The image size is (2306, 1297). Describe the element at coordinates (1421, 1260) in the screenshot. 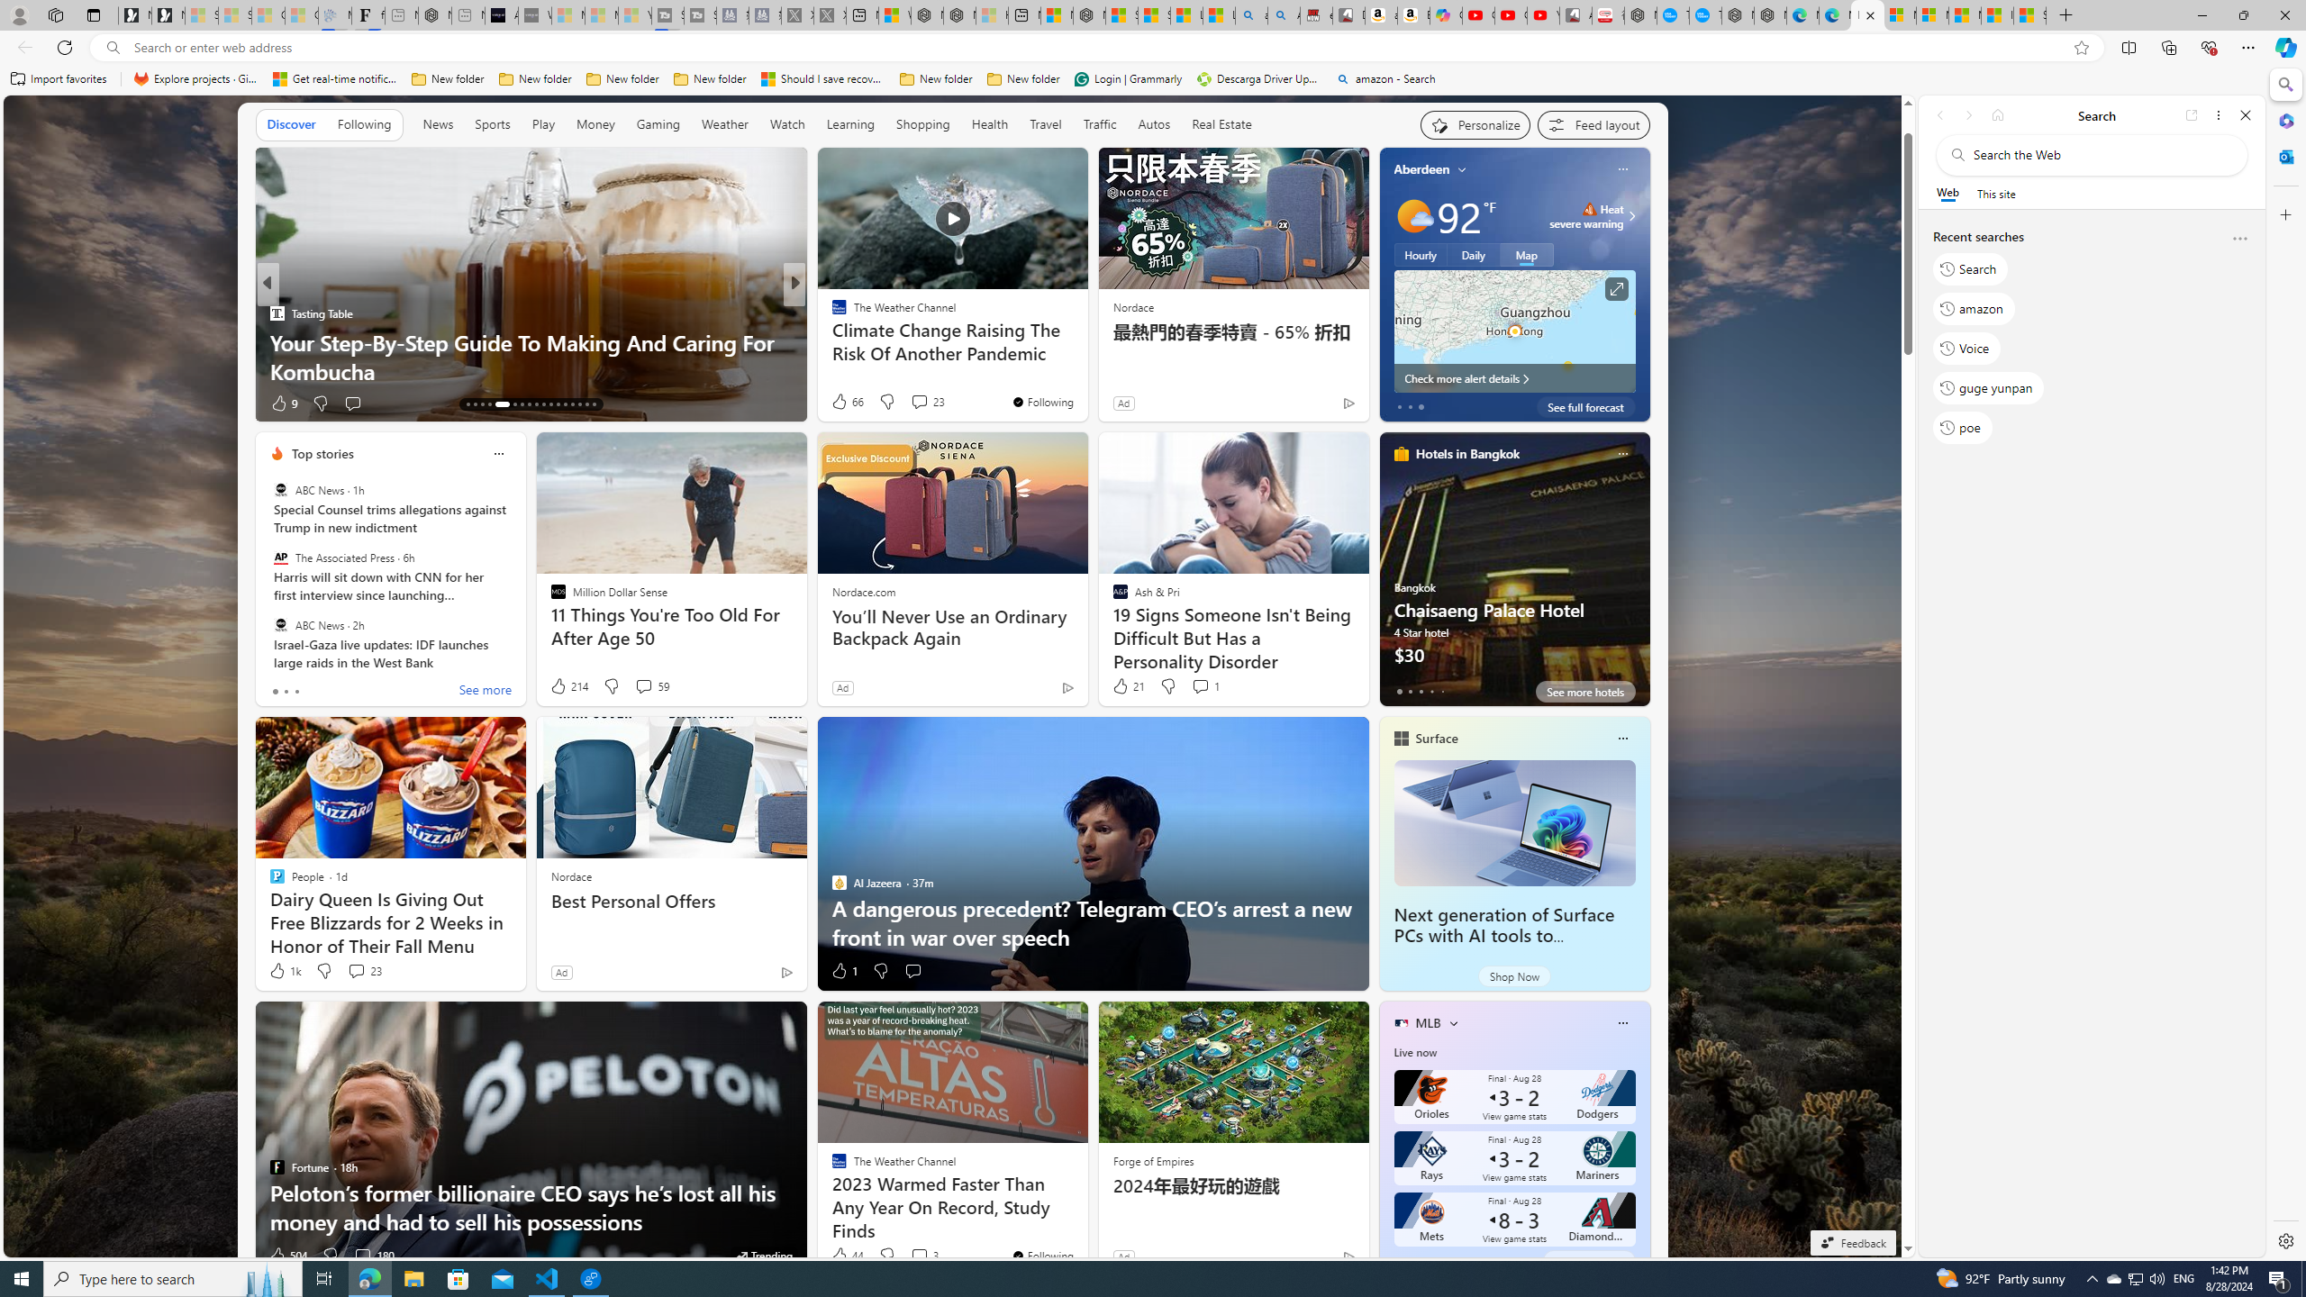

I see `tab-2` at that location.